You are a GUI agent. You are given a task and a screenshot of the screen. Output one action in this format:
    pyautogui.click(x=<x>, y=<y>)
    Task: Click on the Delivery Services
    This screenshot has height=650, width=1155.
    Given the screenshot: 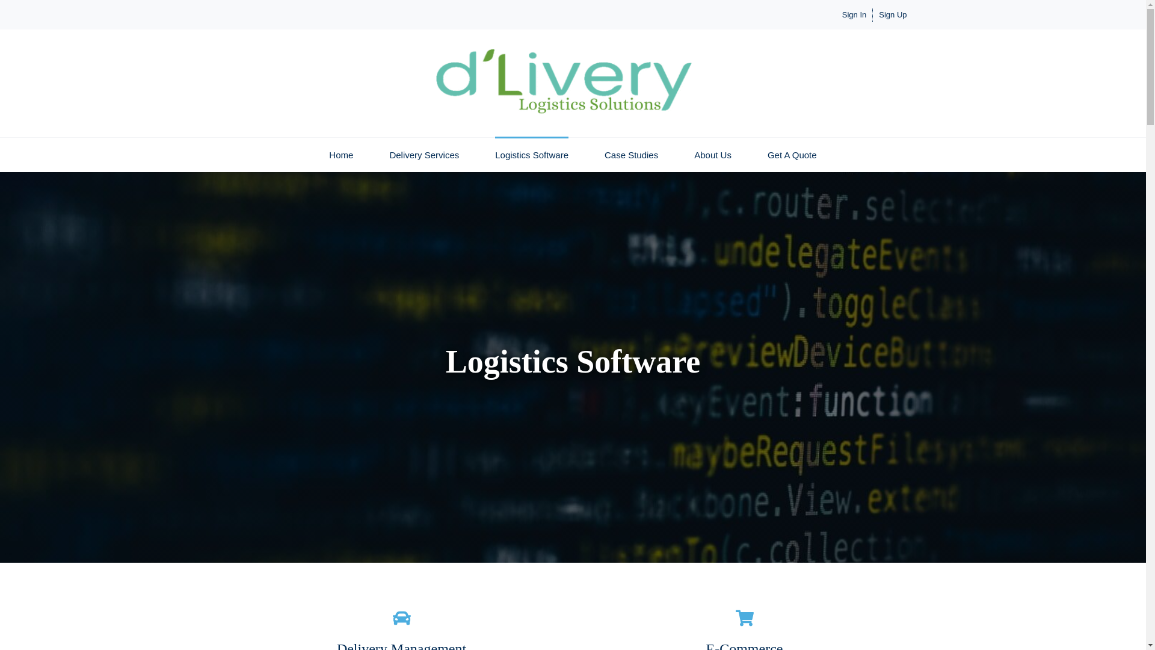 What is the action you would take?
    pyautogui.click(x=423, y=155)
    